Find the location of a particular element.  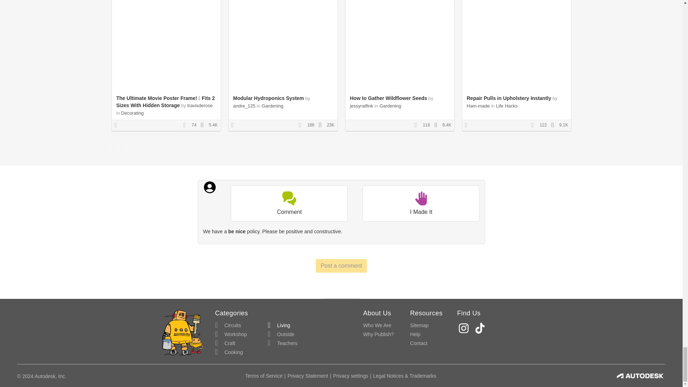

Favorites Count is located at coordinates (186, 125).